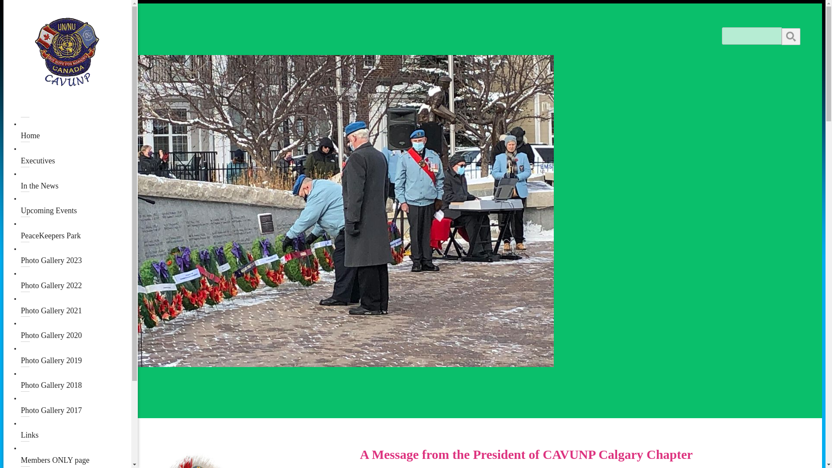 Image resolution: width=832 pixels, height=468 pixels. I want to click on Photo Gallery 2020, so click(76, 329).